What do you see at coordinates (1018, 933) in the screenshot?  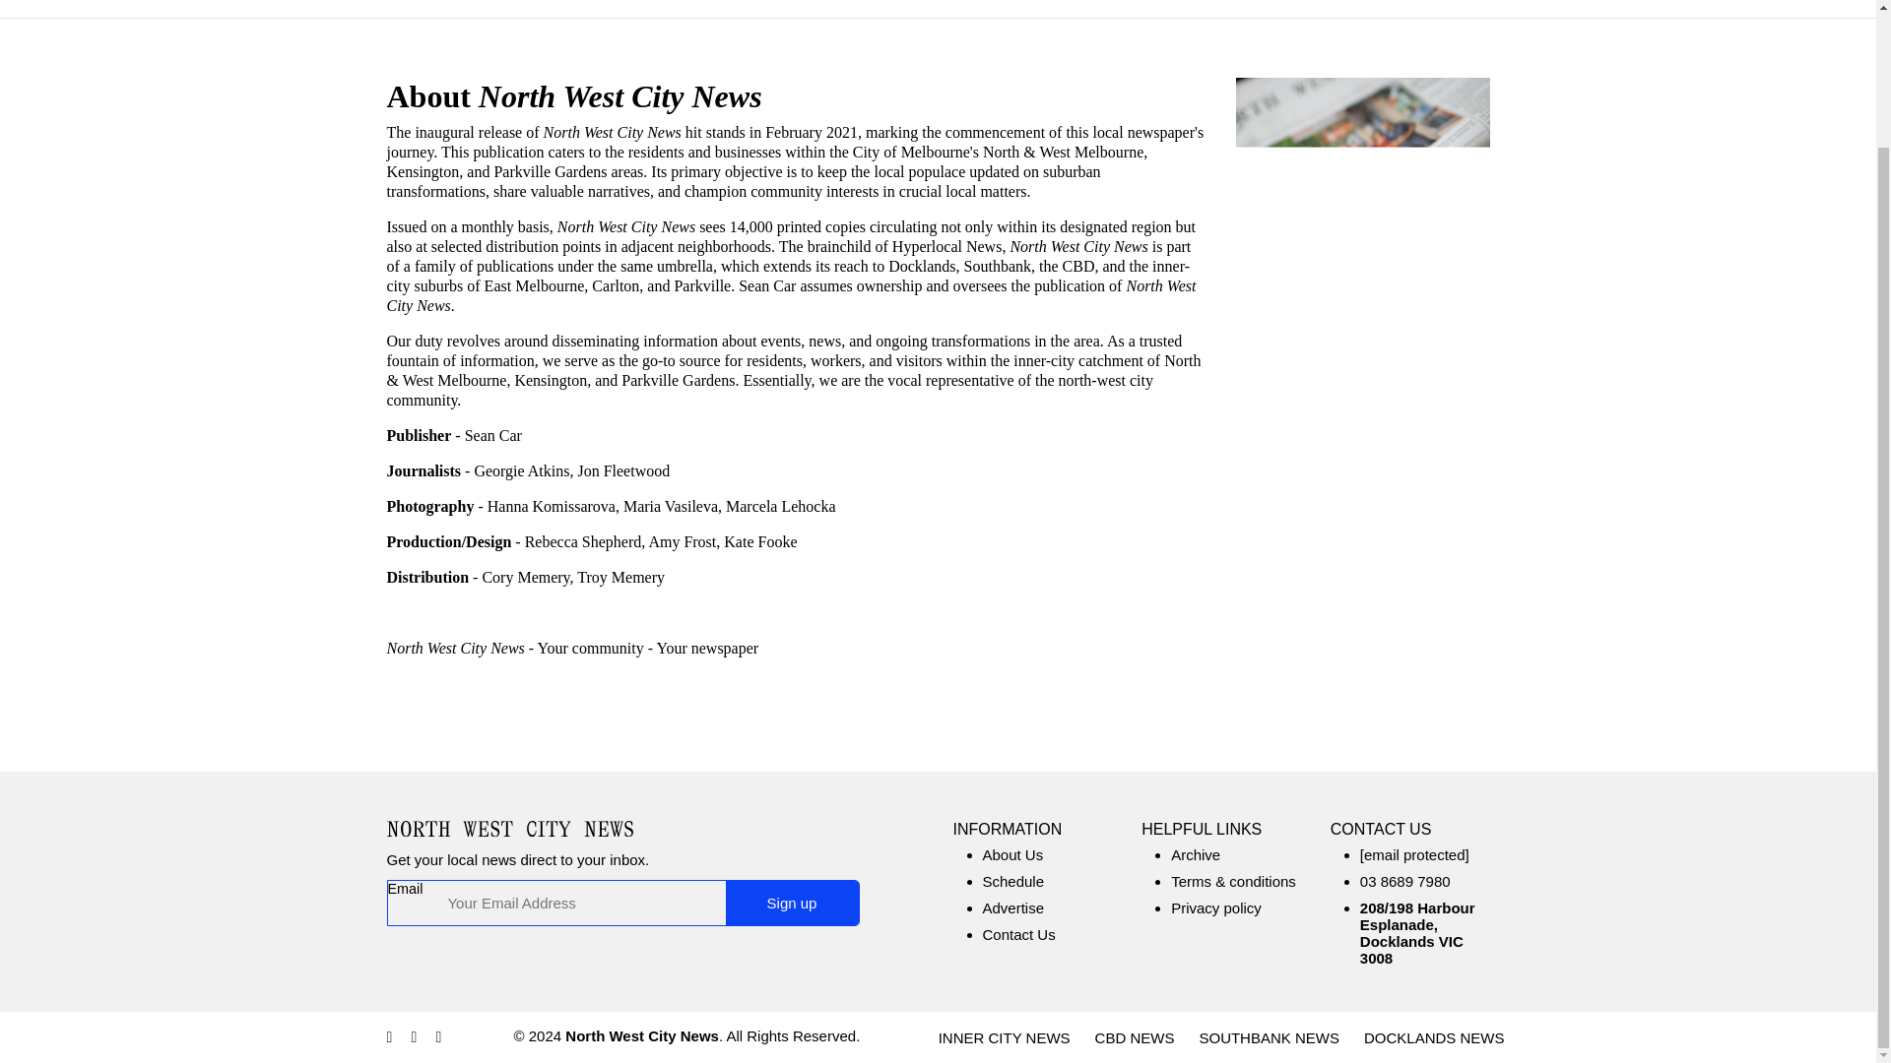 I see `Contact Us` at bounding box center [1018, 933].